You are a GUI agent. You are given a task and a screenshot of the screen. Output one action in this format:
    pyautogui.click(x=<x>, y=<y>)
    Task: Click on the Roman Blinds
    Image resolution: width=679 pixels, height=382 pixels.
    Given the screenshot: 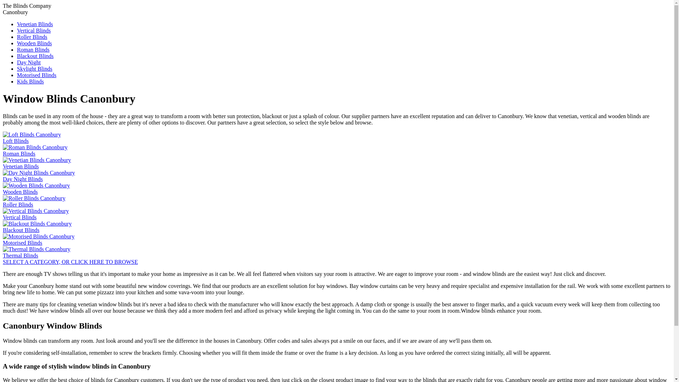 What is the action you would take?
    pyautogui.click(x=35, y=150)
    